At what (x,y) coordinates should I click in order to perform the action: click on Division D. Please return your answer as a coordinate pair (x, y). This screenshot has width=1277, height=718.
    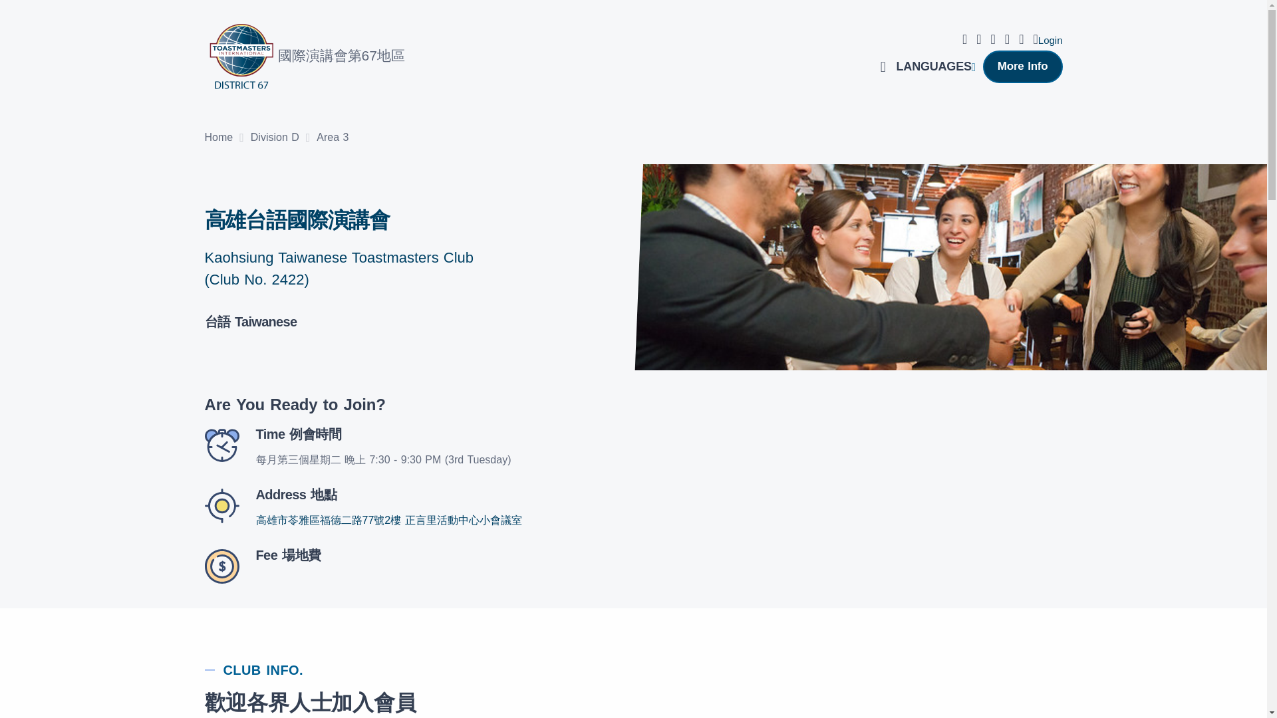
    Looking at the image, I should click on (274, 138).